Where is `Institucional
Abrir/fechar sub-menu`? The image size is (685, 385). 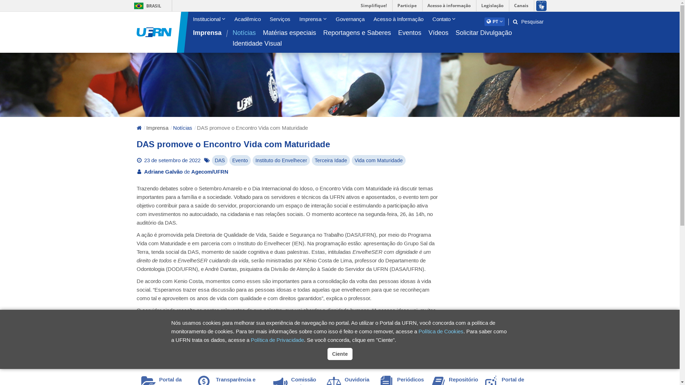
Institucional
Abrir/fechar sub-menu is located at coordinates (208, 19).